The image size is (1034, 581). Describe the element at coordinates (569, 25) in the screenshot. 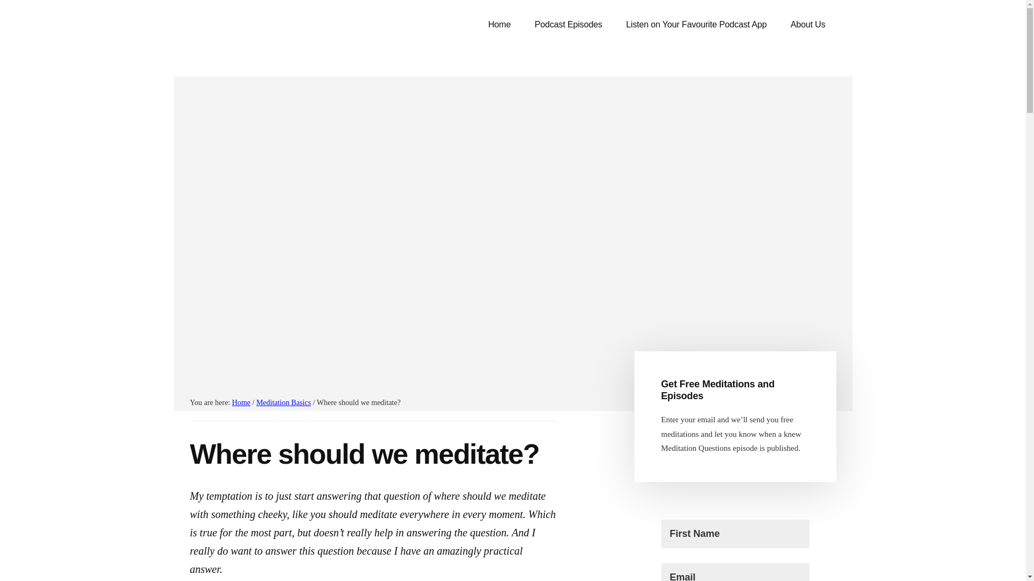

I see `Podcast Episodes` at that location.